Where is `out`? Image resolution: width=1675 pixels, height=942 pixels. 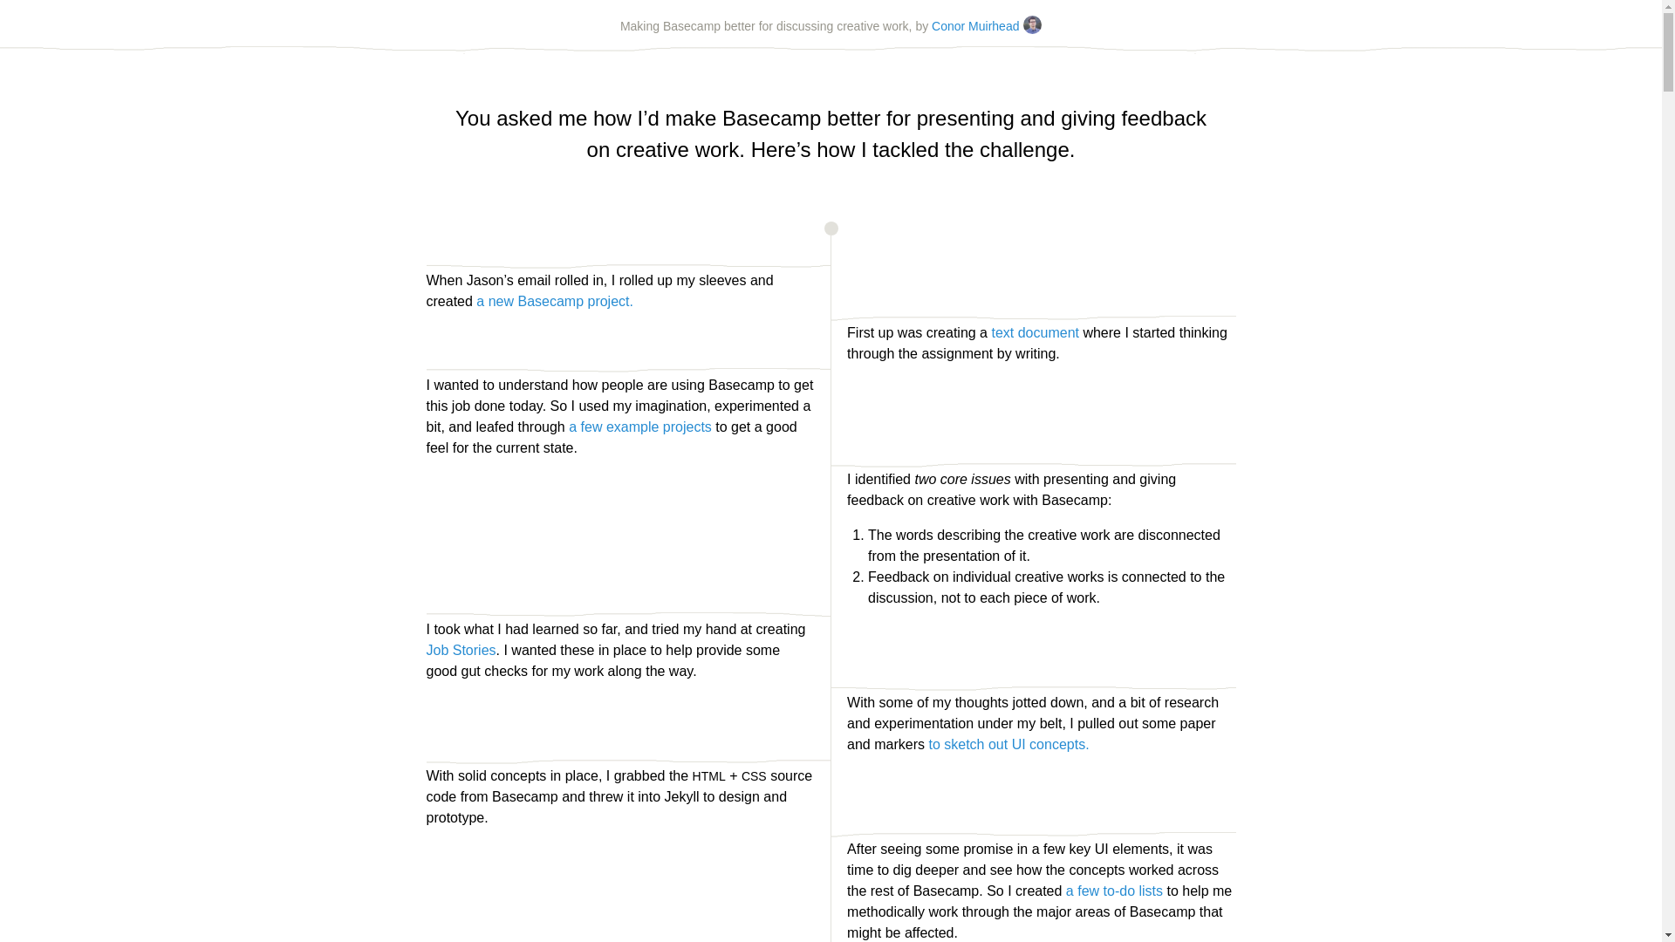 out is located at coordinates (998, 745).